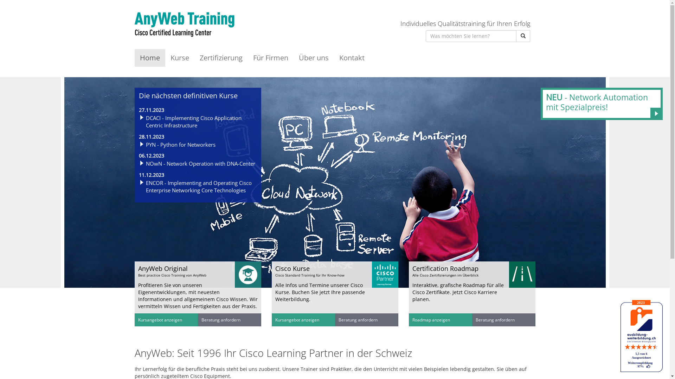  Describe the element at coordinates (221, 58) in the screenshot. I see `Zertifizierung` at that location.